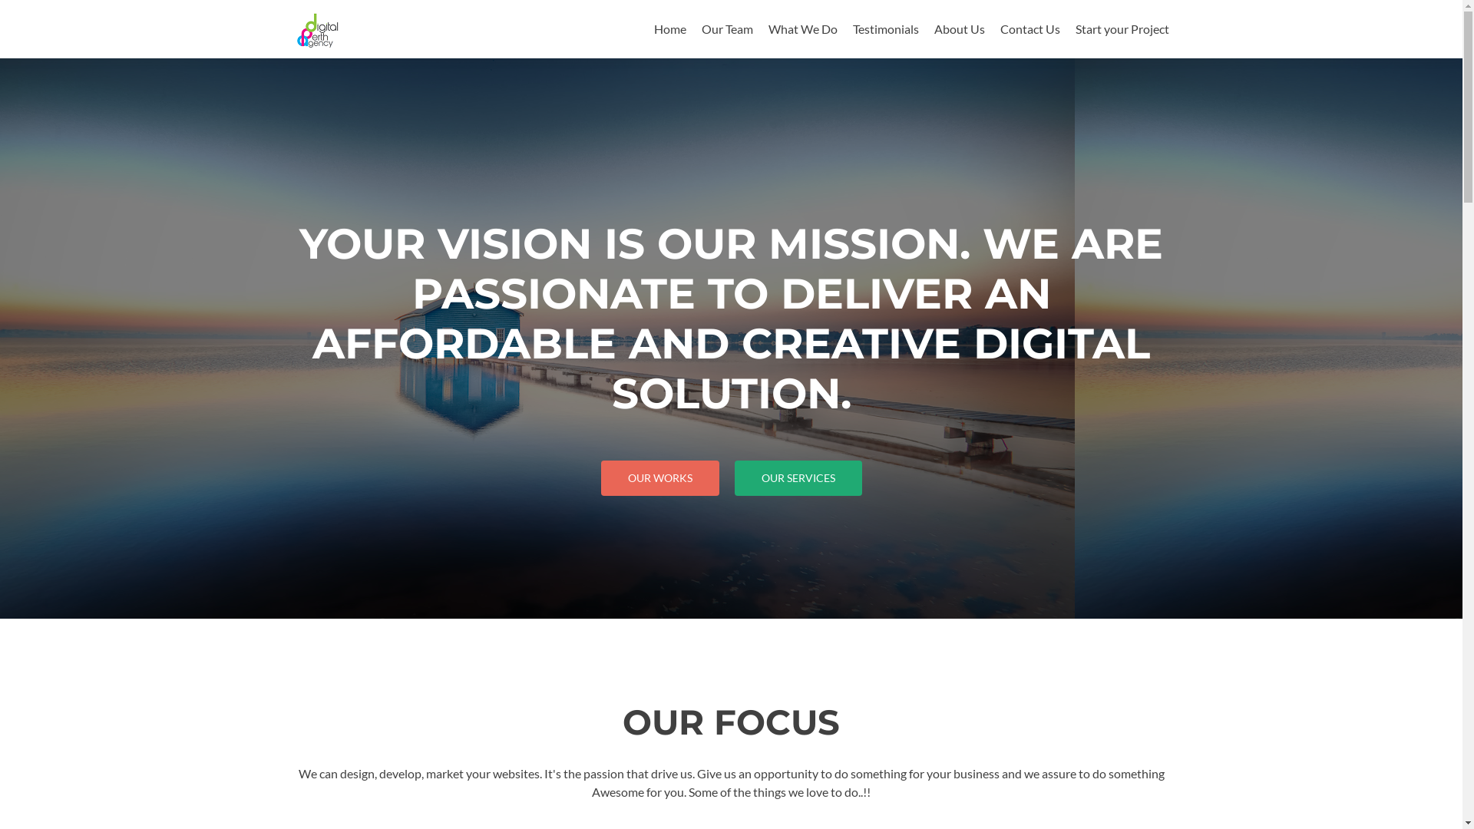  I want to click on OUR SERVICES, so click(798, 478).